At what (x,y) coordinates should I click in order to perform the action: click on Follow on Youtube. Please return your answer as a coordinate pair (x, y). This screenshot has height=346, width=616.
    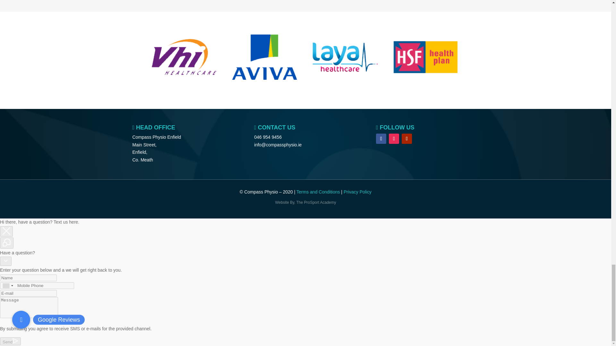
    Looking at the image, I should click on (407, 138).